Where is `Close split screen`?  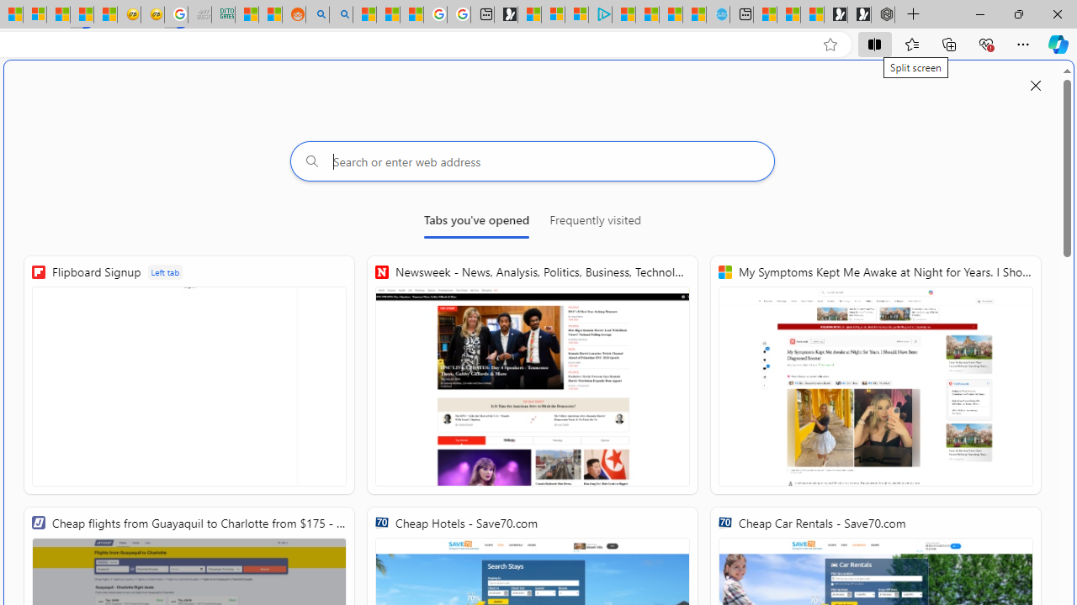
Close split screen is located at coordinates (1036, 86).